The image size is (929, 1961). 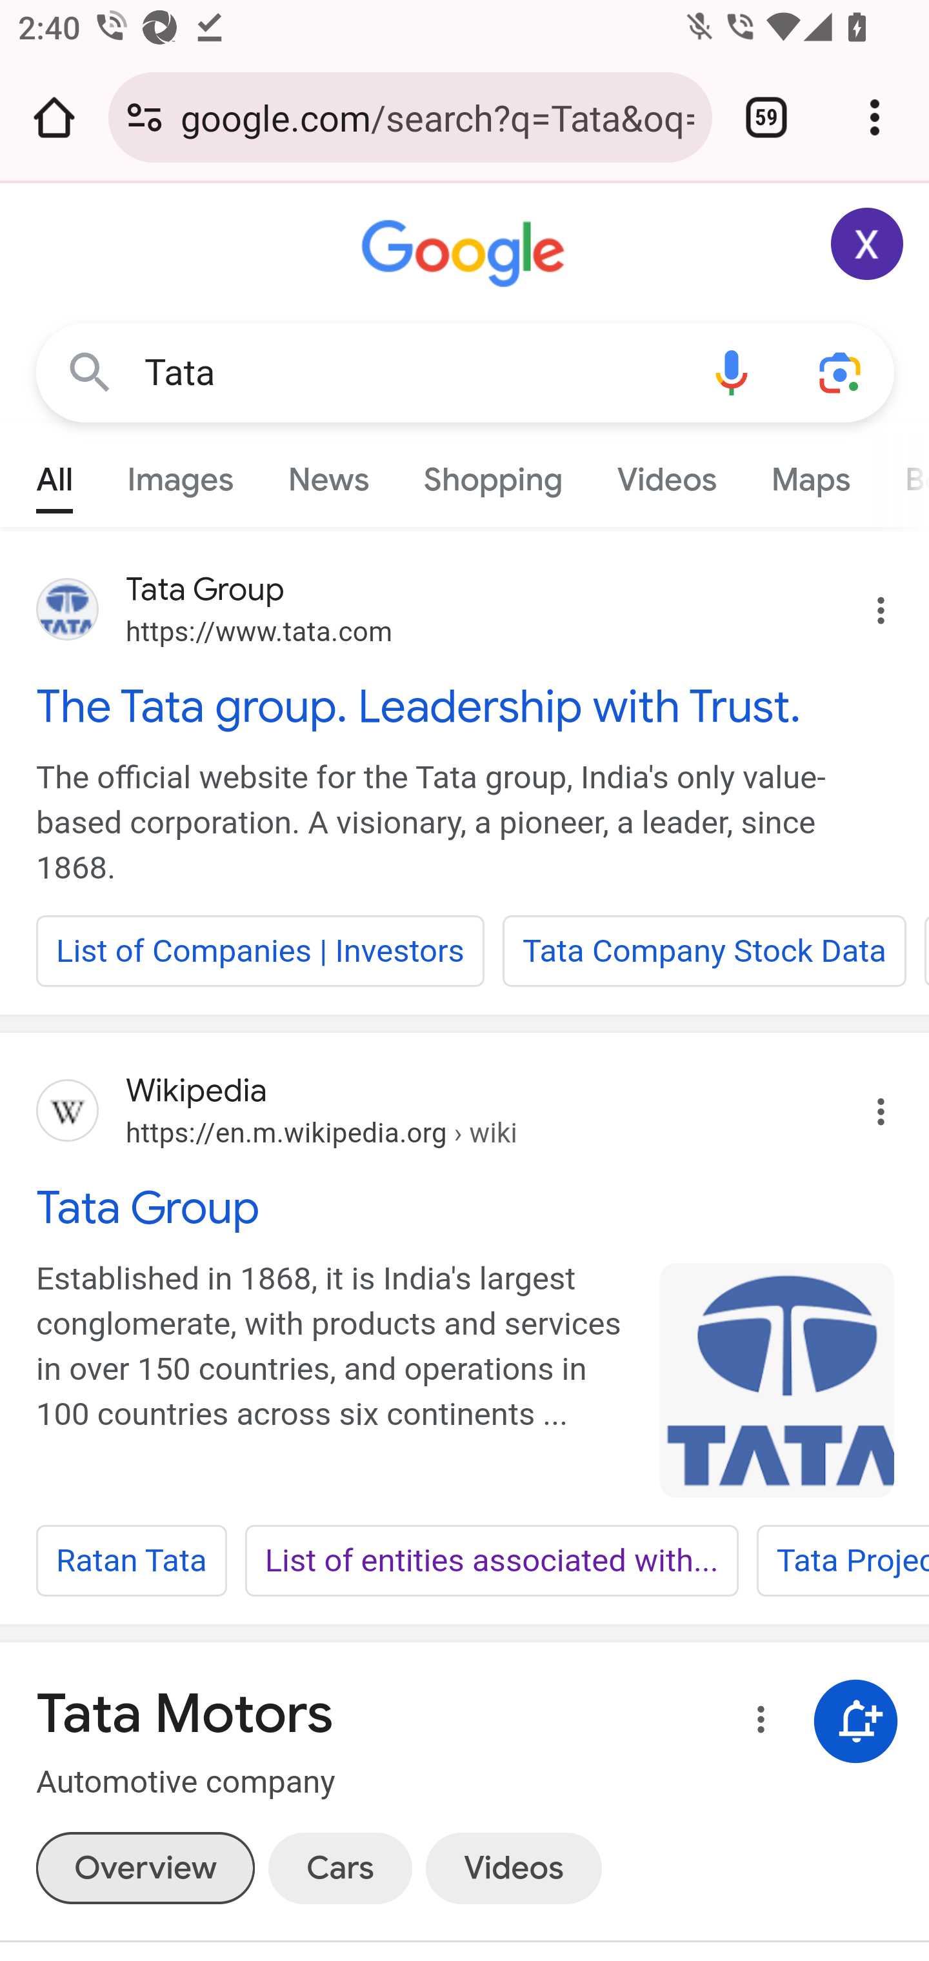 I want to click on Tata_Group, so click(x=778, y=1379).